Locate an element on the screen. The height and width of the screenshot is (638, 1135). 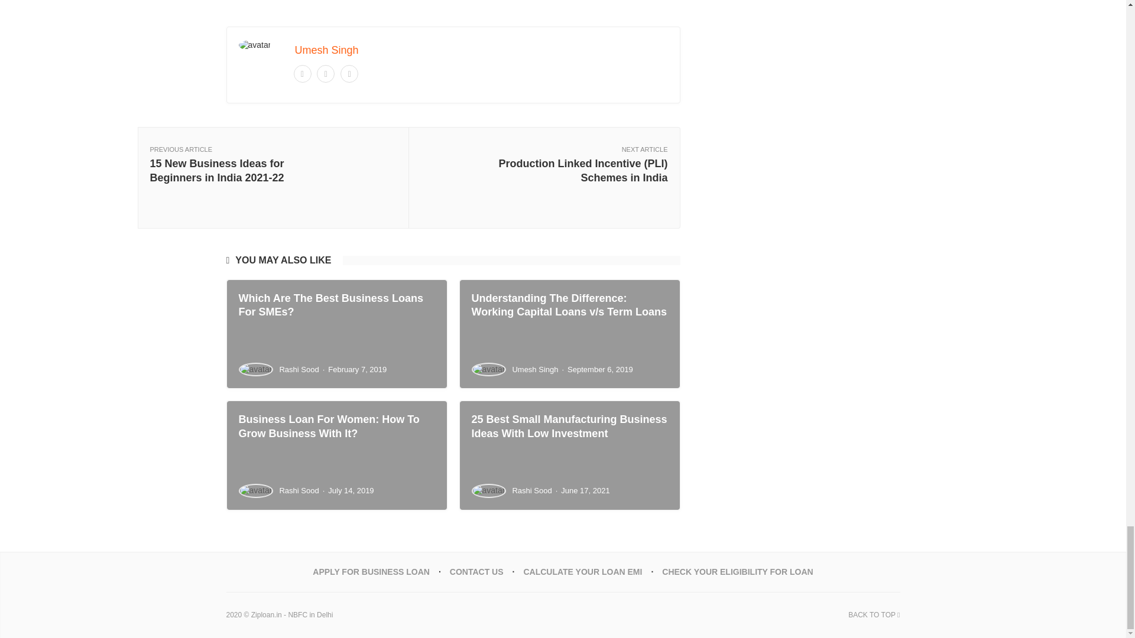
BACK TO TOP  is located at coordinates (874, 614).